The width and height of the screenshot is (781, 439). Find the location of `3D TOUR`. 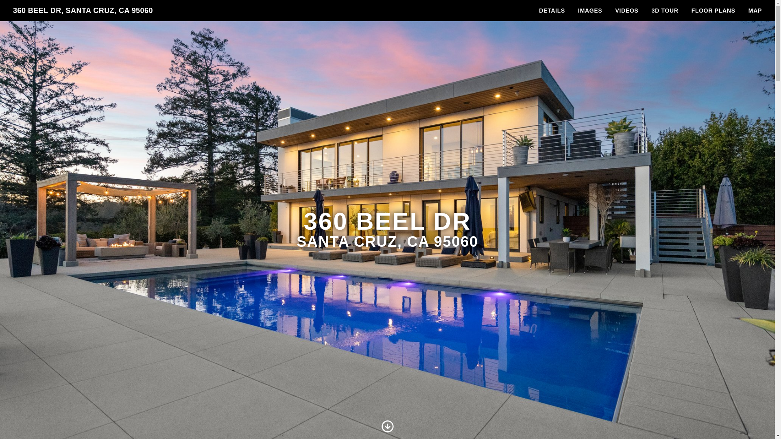

3D TOUR is located at coordinates (665, 11).